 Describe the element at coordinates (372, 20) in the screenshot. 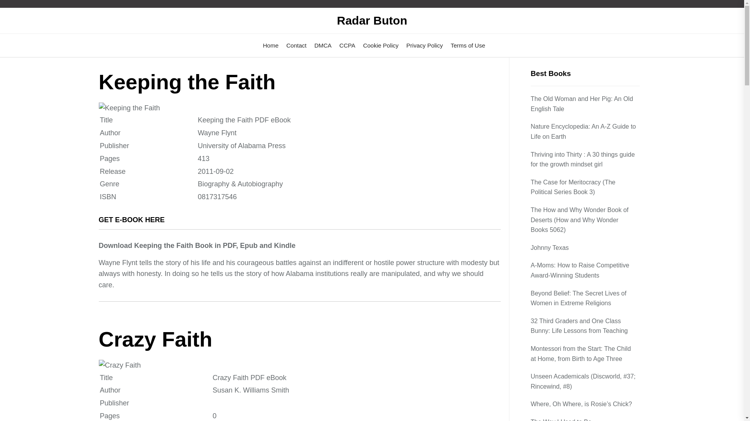

I see `Radar Buton` at that location.